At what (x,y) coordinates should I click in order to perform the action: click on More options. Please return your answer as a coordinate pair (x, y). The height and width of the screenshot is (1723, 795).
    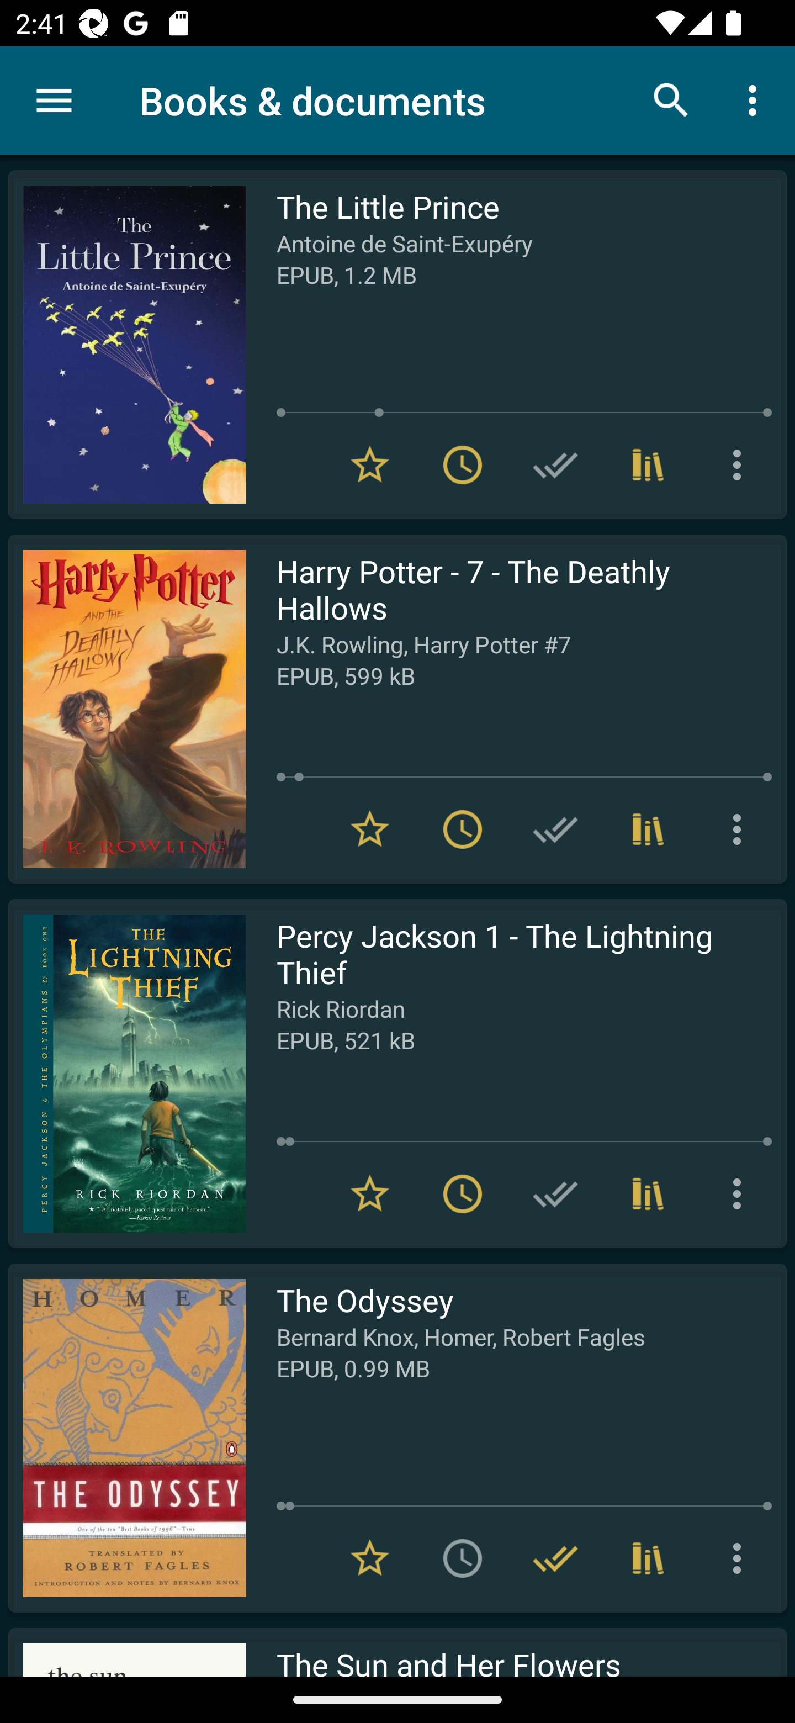
    Looking at the image, I should click on (741, 465).